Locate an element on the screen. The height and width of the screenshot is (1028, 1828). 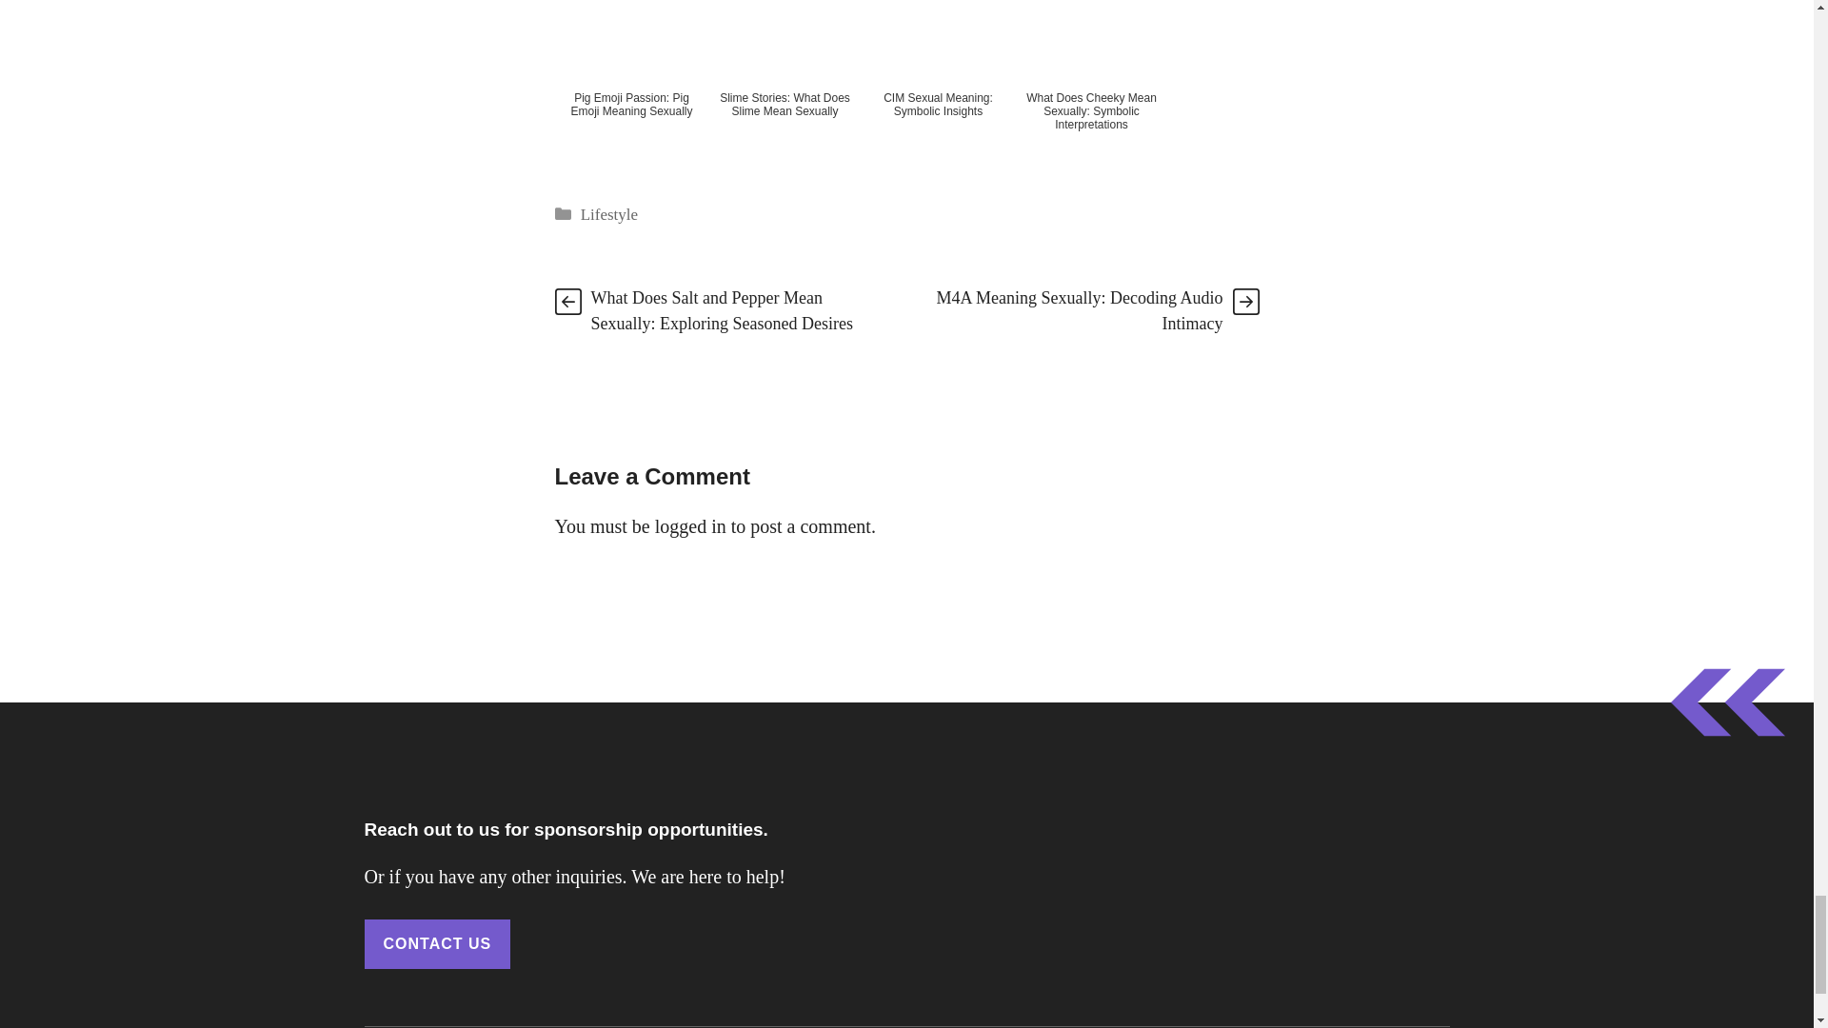
CIM Sexual Meaning: Symbolic Insights is located at coordinates (937, 82).